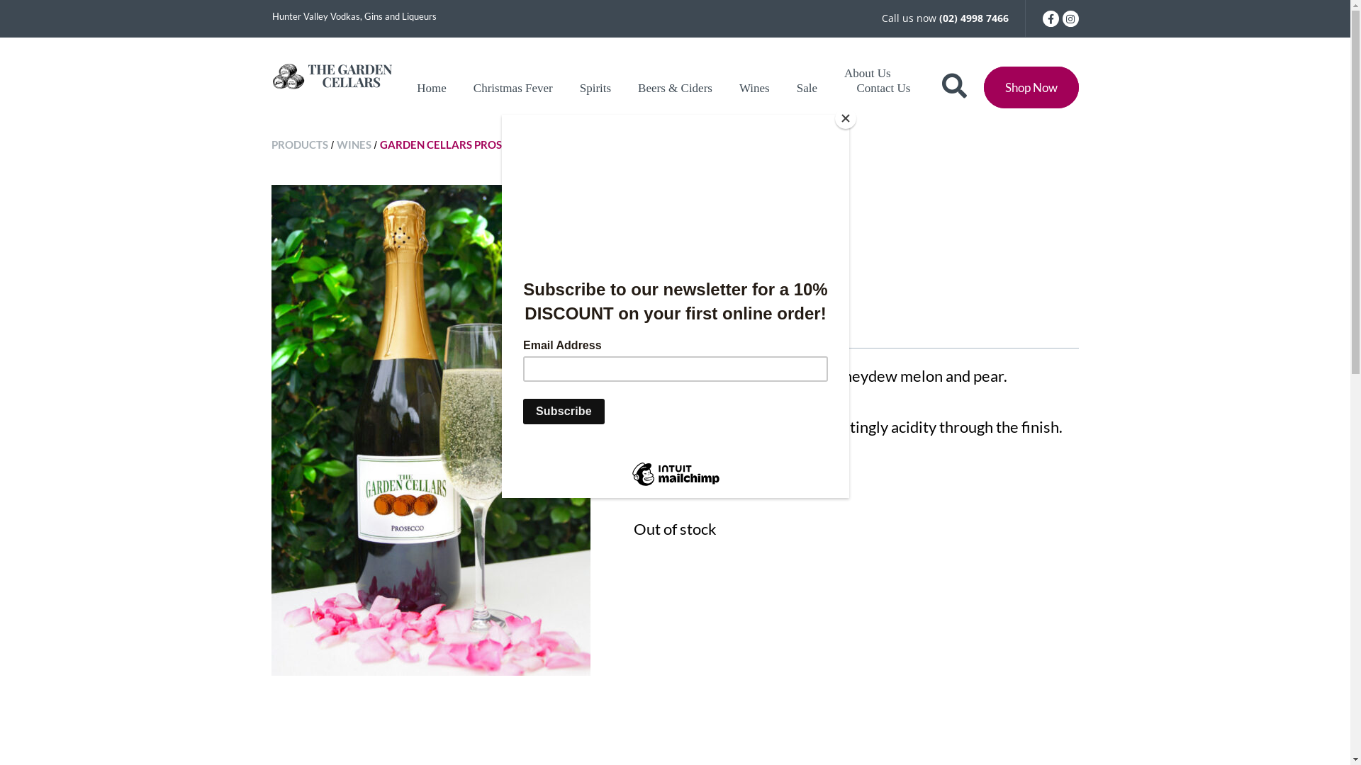 The image size is (1361, 765). I want to click on SALE, so click(648, 192).